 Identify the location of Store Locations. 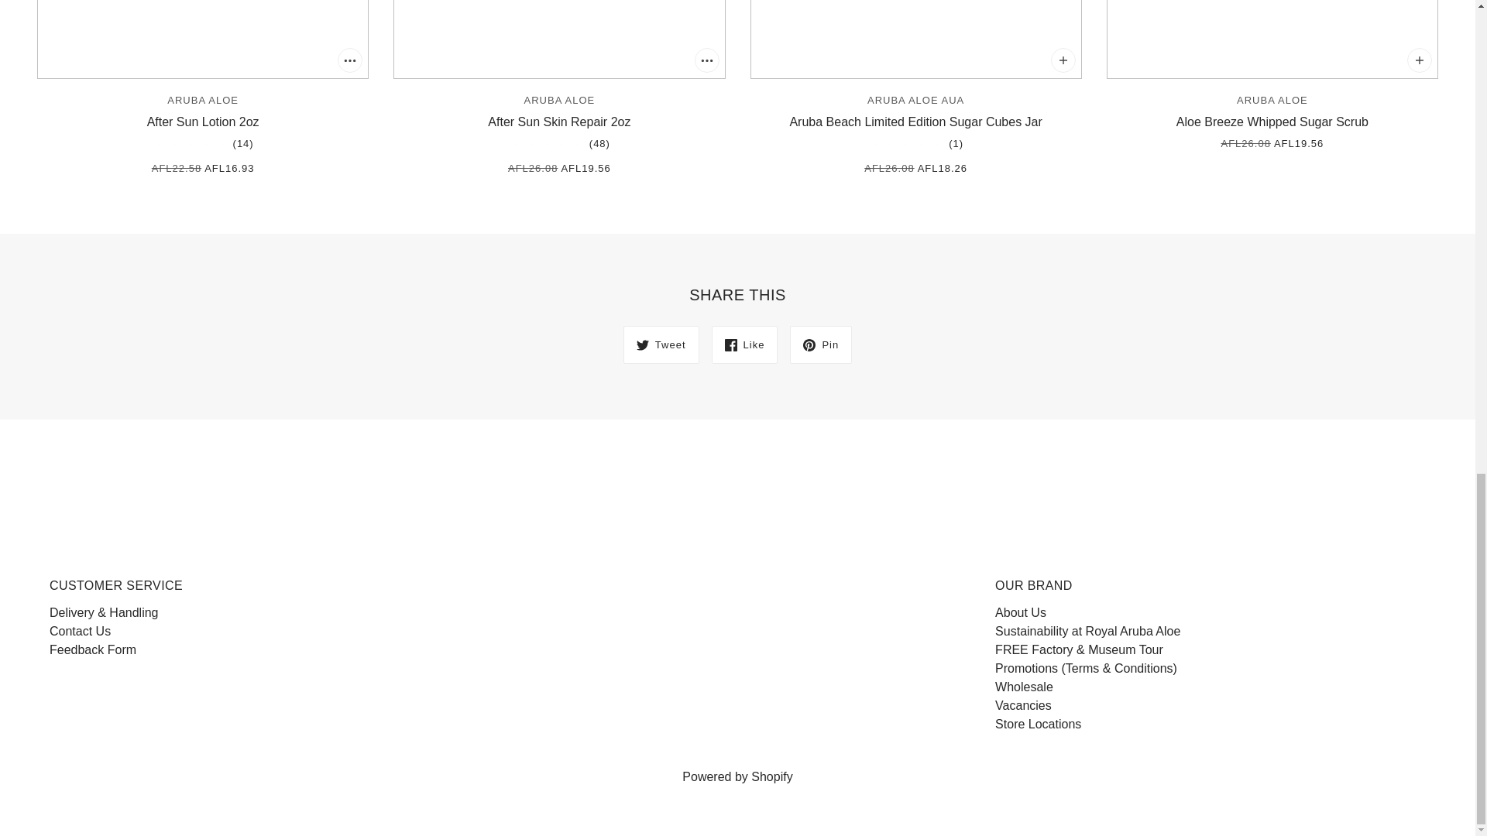
(1087, 631).